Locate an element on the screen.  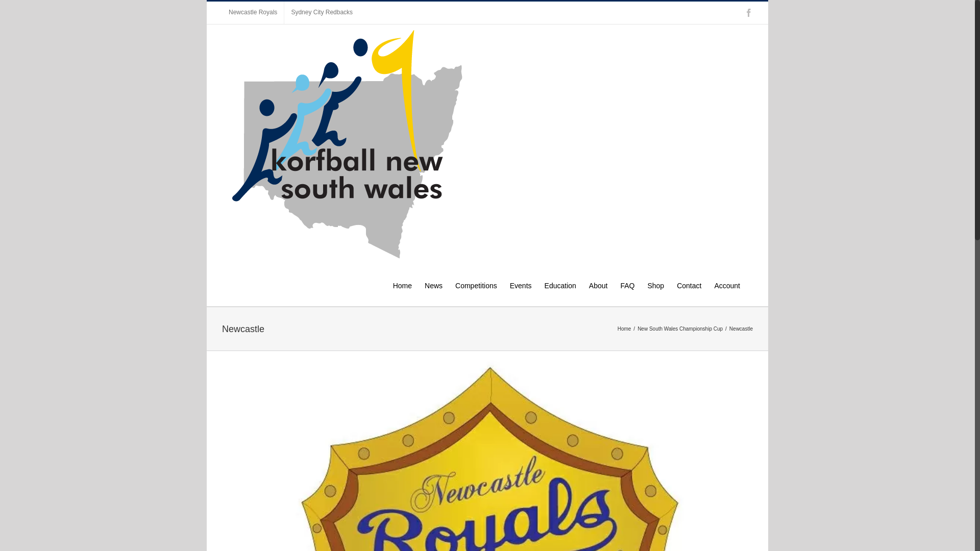
About is located at coordinates (598, 285).